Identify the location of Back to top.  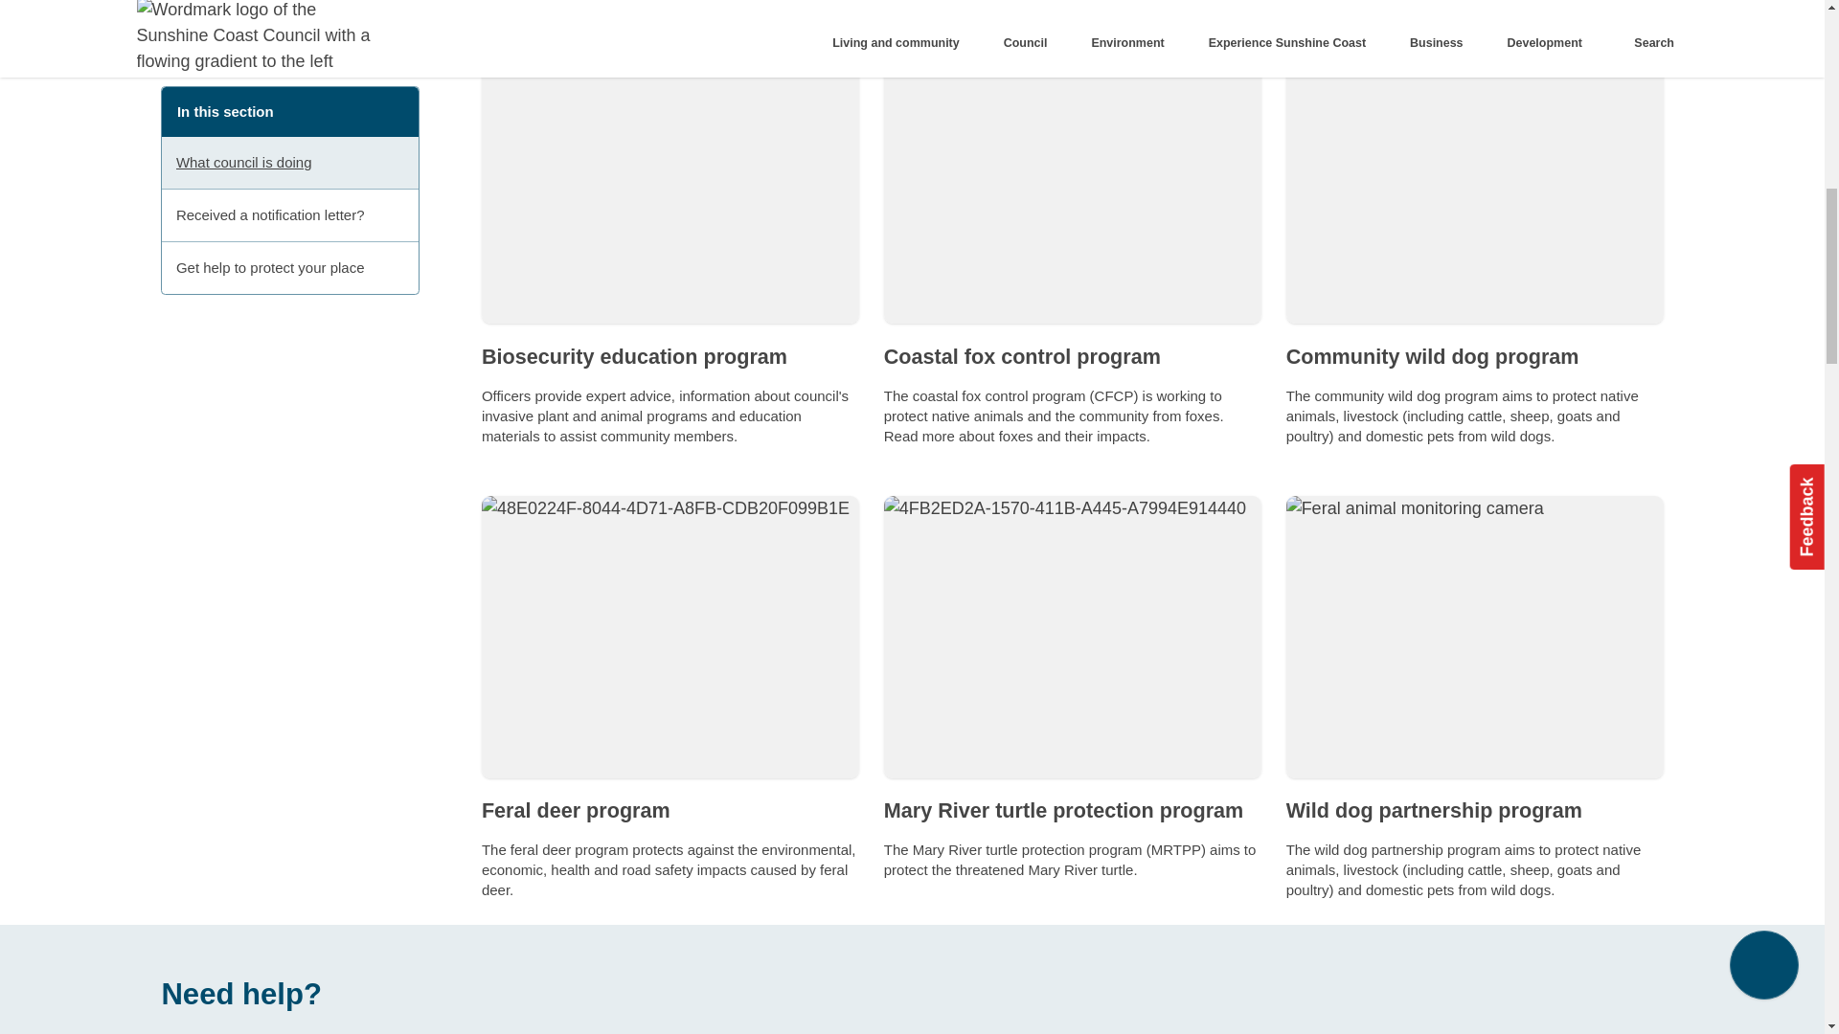
(1764, 197).